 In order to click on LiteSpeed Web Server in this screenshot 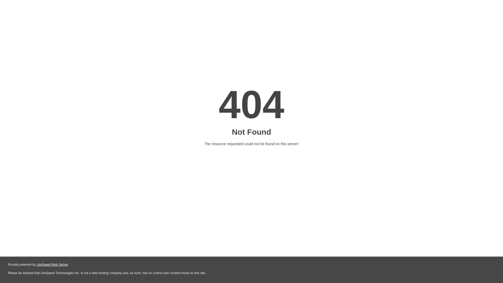, I will do `click(52, 265)`.